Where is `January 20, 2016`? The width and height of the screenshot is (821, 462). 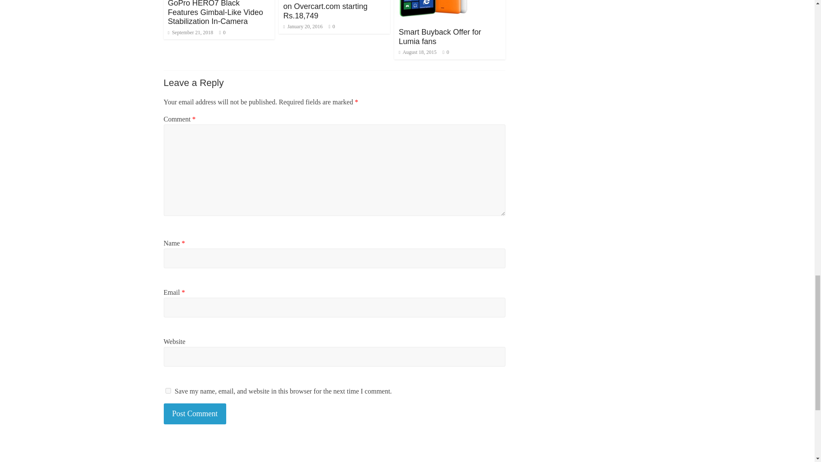
January 20, 2016 is located at coordinates (303, 27).